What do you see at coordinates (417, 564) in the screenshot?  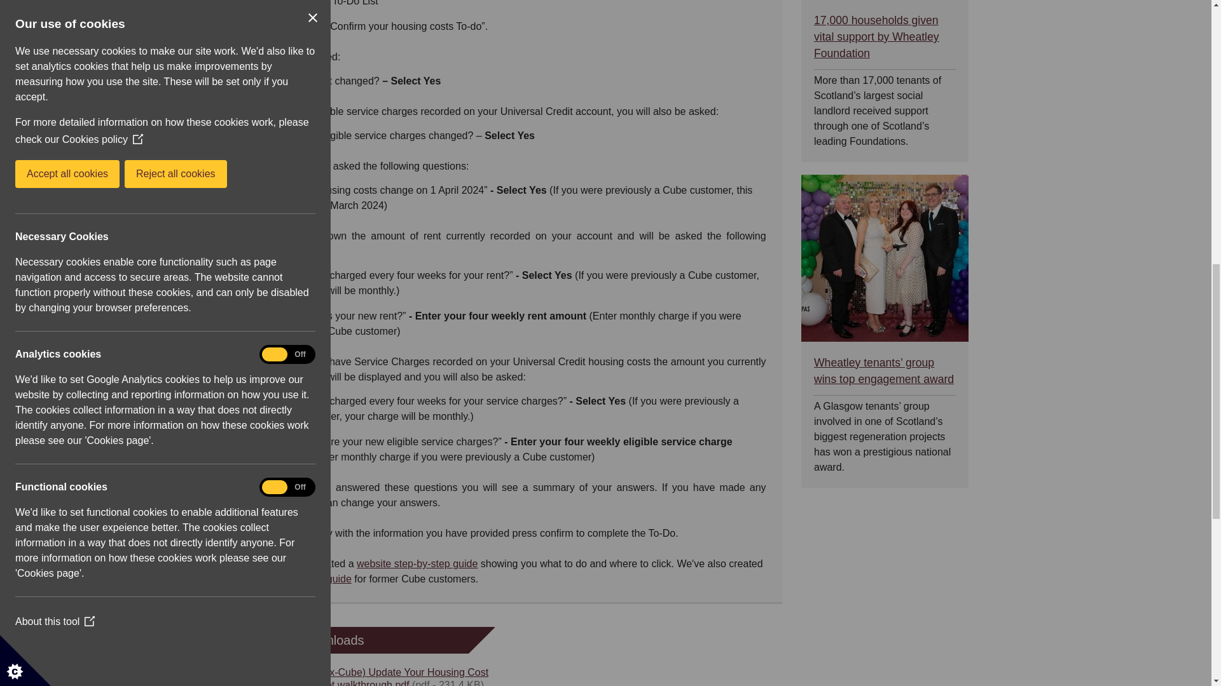 I see `Update your housing cost step-by-step` at bounding box center [417, 564].